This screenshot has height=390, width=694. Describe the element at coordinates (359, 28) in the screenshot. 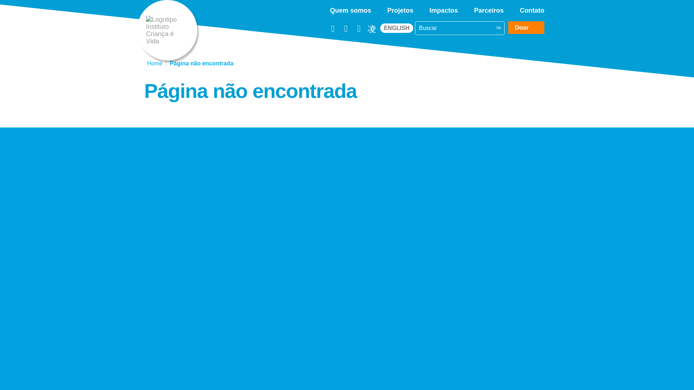

I see `Saiba mais no Linkedin` at that location.